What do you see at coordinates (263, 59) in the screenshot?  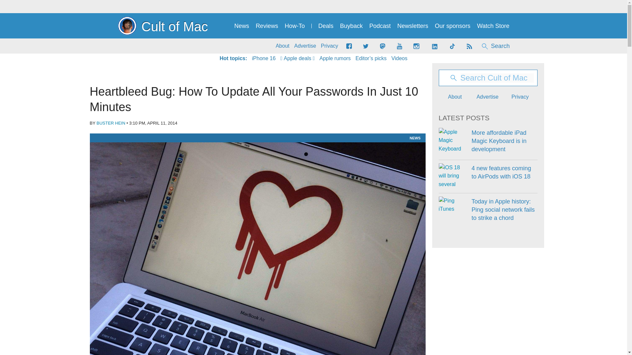 I see `iPhone 16` at bounding box center [263, 59].